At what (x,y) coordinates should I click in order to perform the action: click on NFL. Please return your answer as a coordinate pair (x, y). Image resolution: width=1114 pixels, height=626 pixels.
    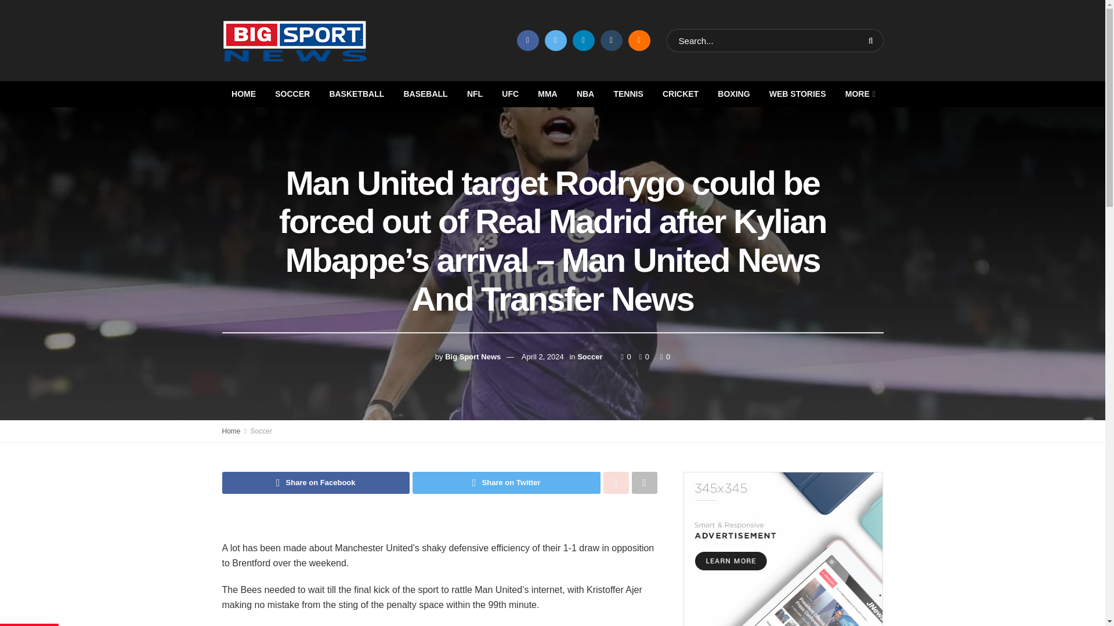
    Looking at the image, I should click on (475, 94).